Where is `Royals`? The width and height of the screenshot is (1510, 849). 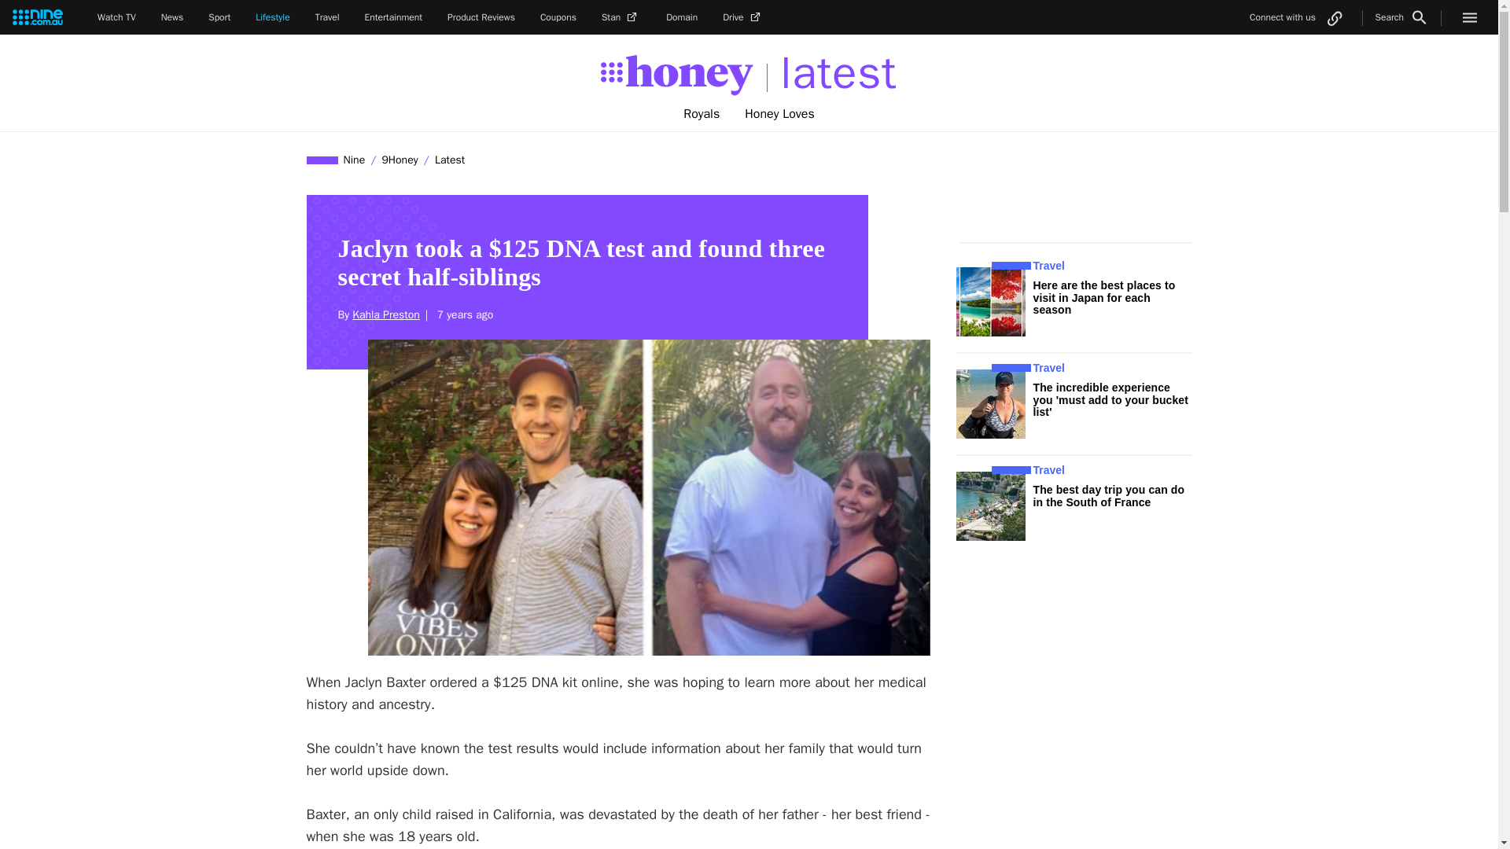 Royals is located at coordinates (702, 114).